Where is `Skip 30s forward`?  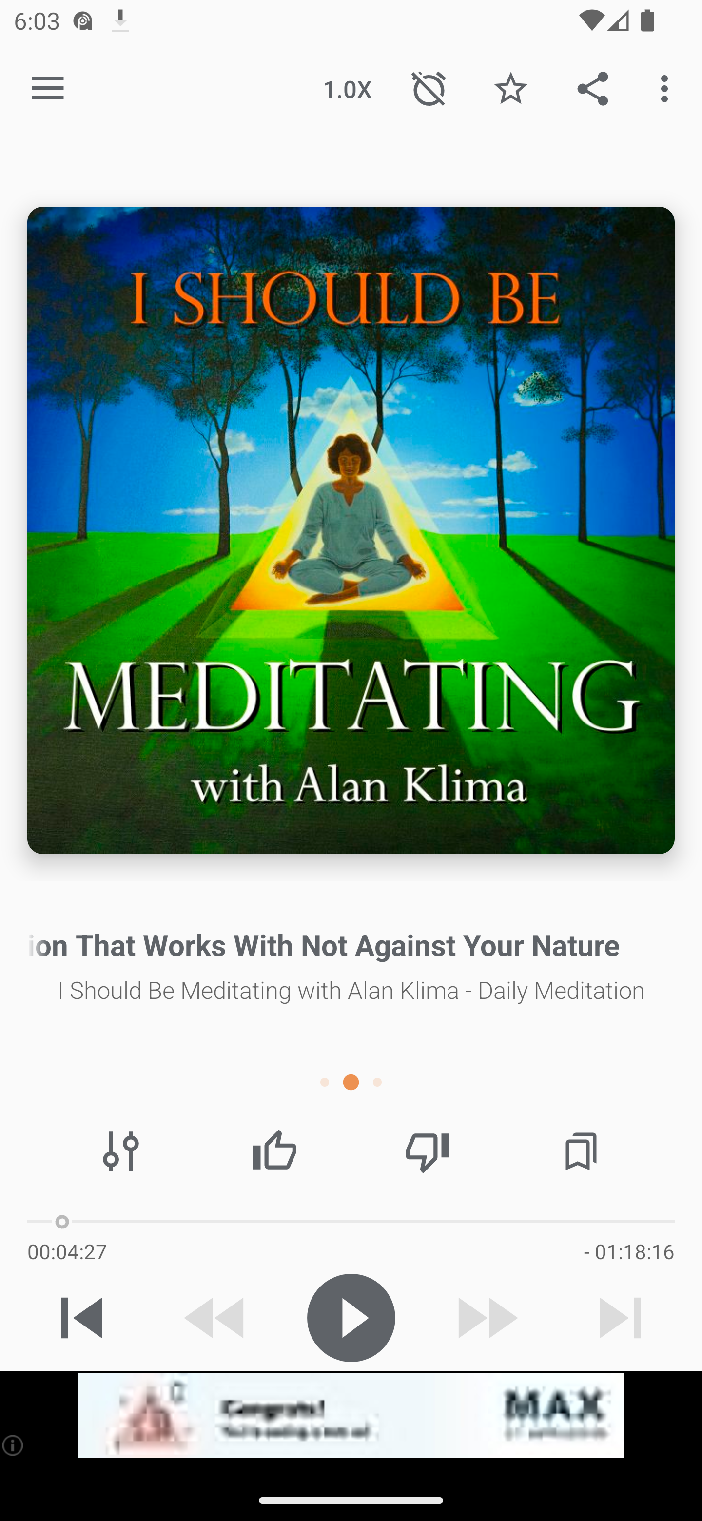 Skip 30s forward is located at coordinates (486, 1318).